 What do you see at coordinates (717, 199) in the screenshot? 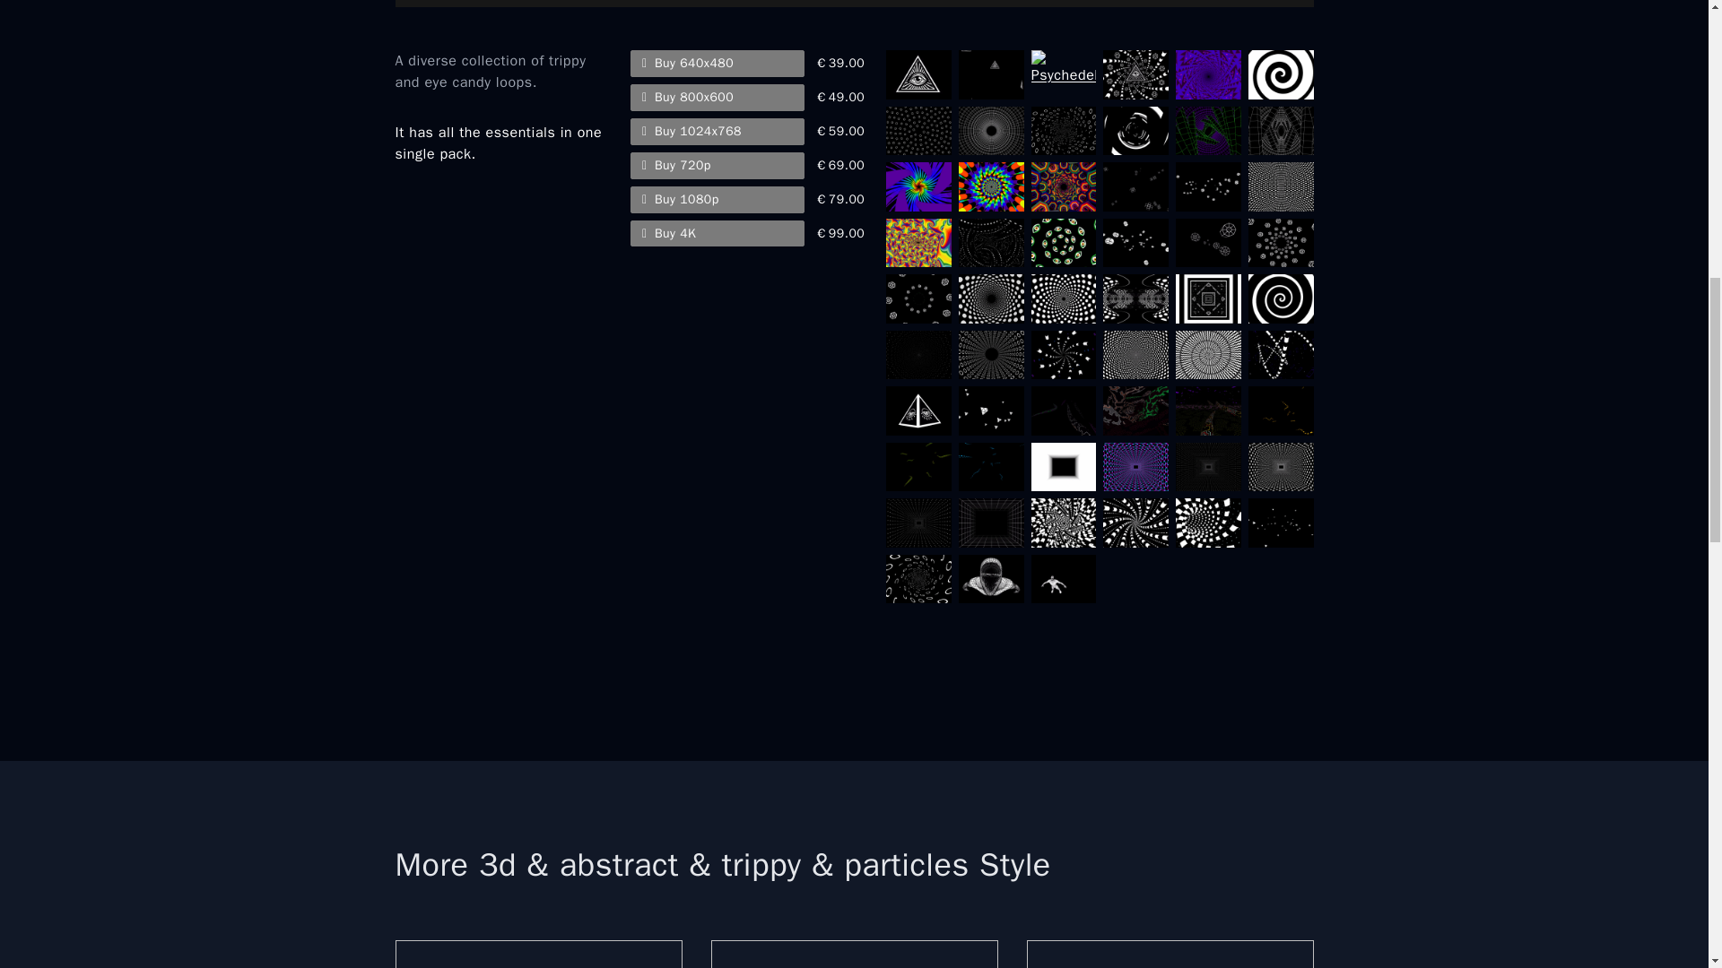
I see `Buy 1080p` at bounding box center [717, 199].